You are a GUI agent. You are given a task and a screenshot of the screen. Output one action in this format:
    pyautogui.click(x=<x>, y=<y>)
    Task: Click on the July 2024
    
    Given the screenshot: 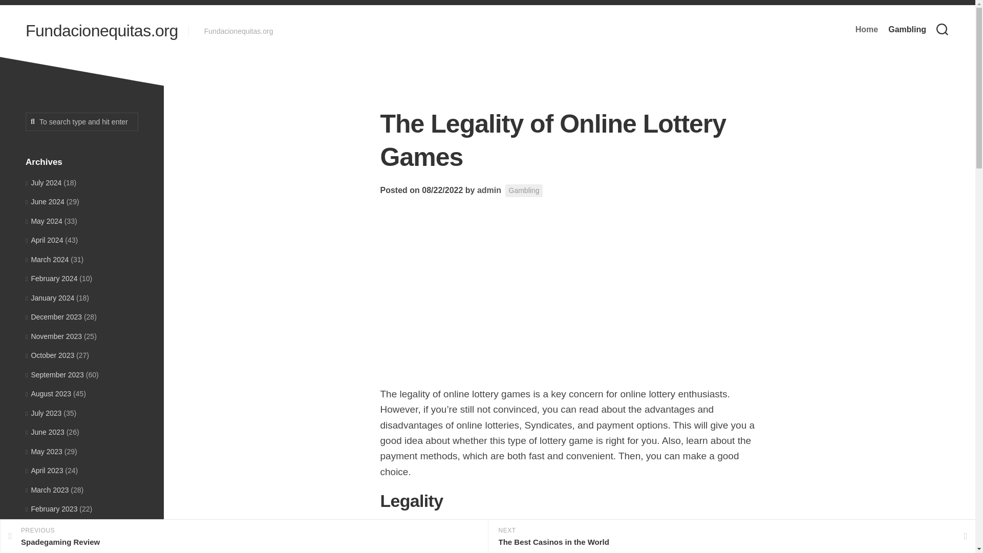 What is the action you would take?
    pyautogui.click(x=43, y=182)
    